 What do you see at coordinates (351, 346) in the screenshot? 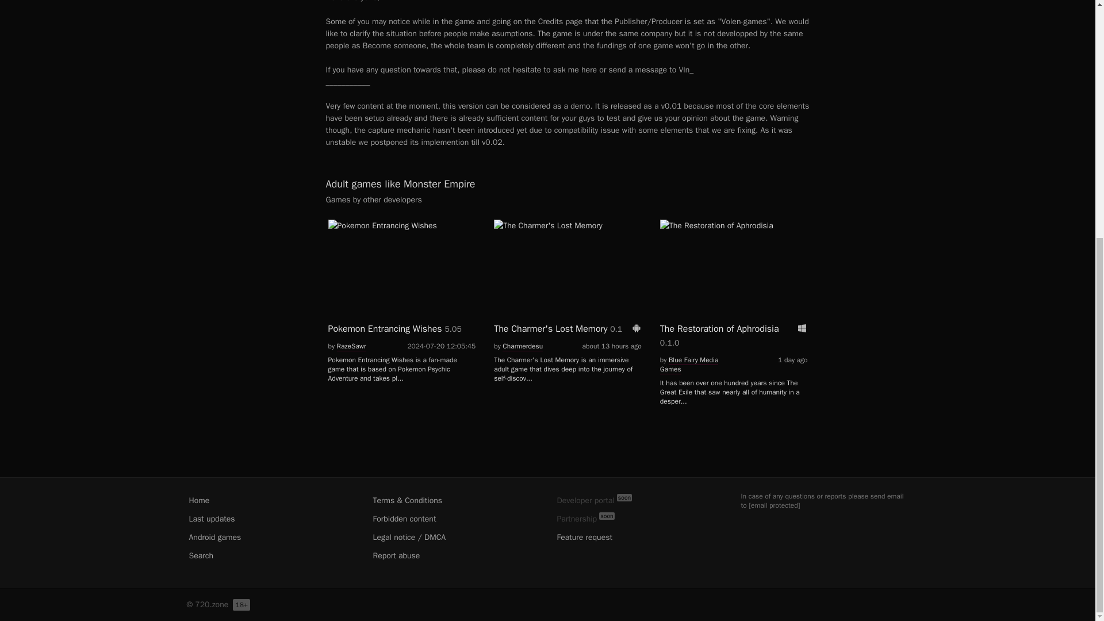
I see `RazeSawr` at bounding box center [351, 346].